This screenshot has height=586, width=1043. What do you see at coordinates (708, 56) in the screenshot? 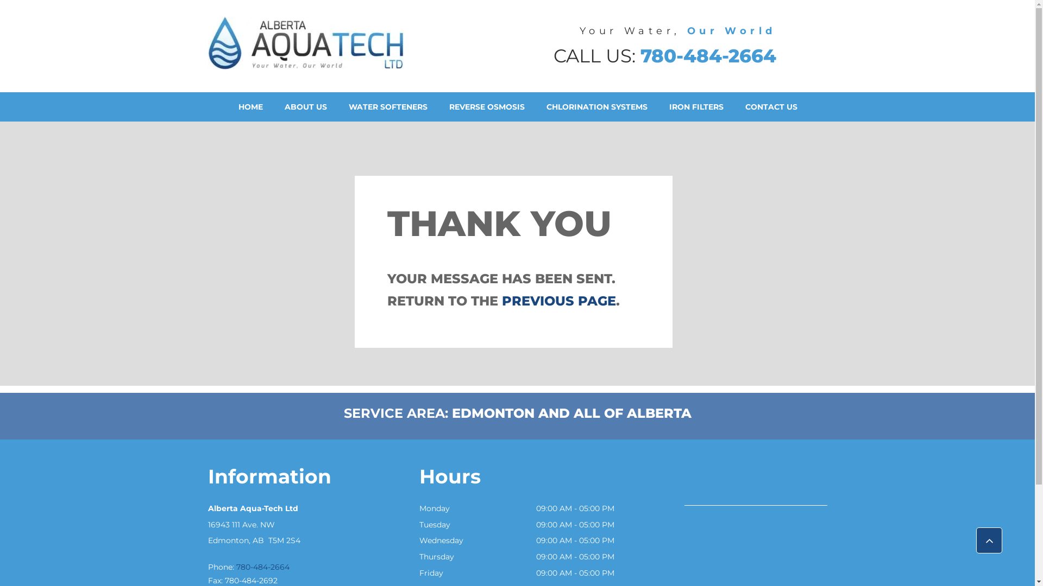
I see `780-484-2664` at bounding box center [708, 56].